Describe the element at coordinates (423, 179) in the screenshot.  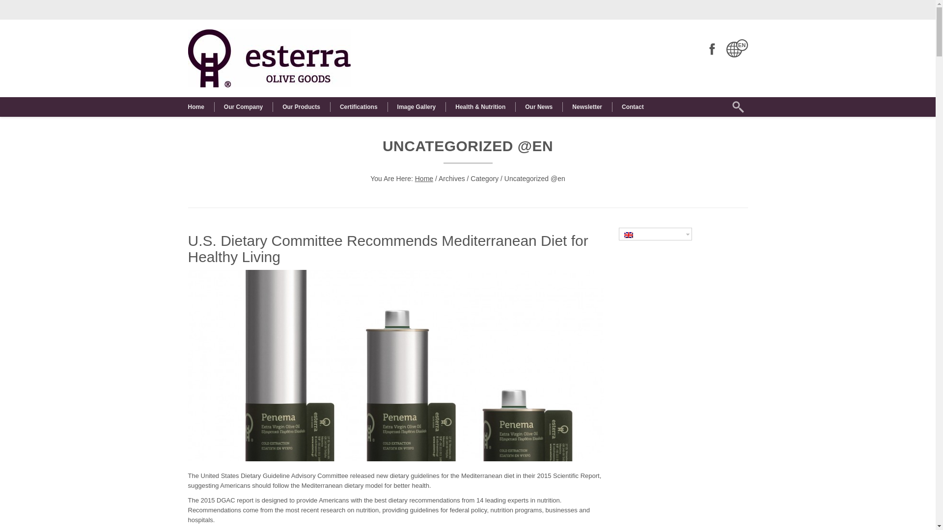
I see `Home` at that location.